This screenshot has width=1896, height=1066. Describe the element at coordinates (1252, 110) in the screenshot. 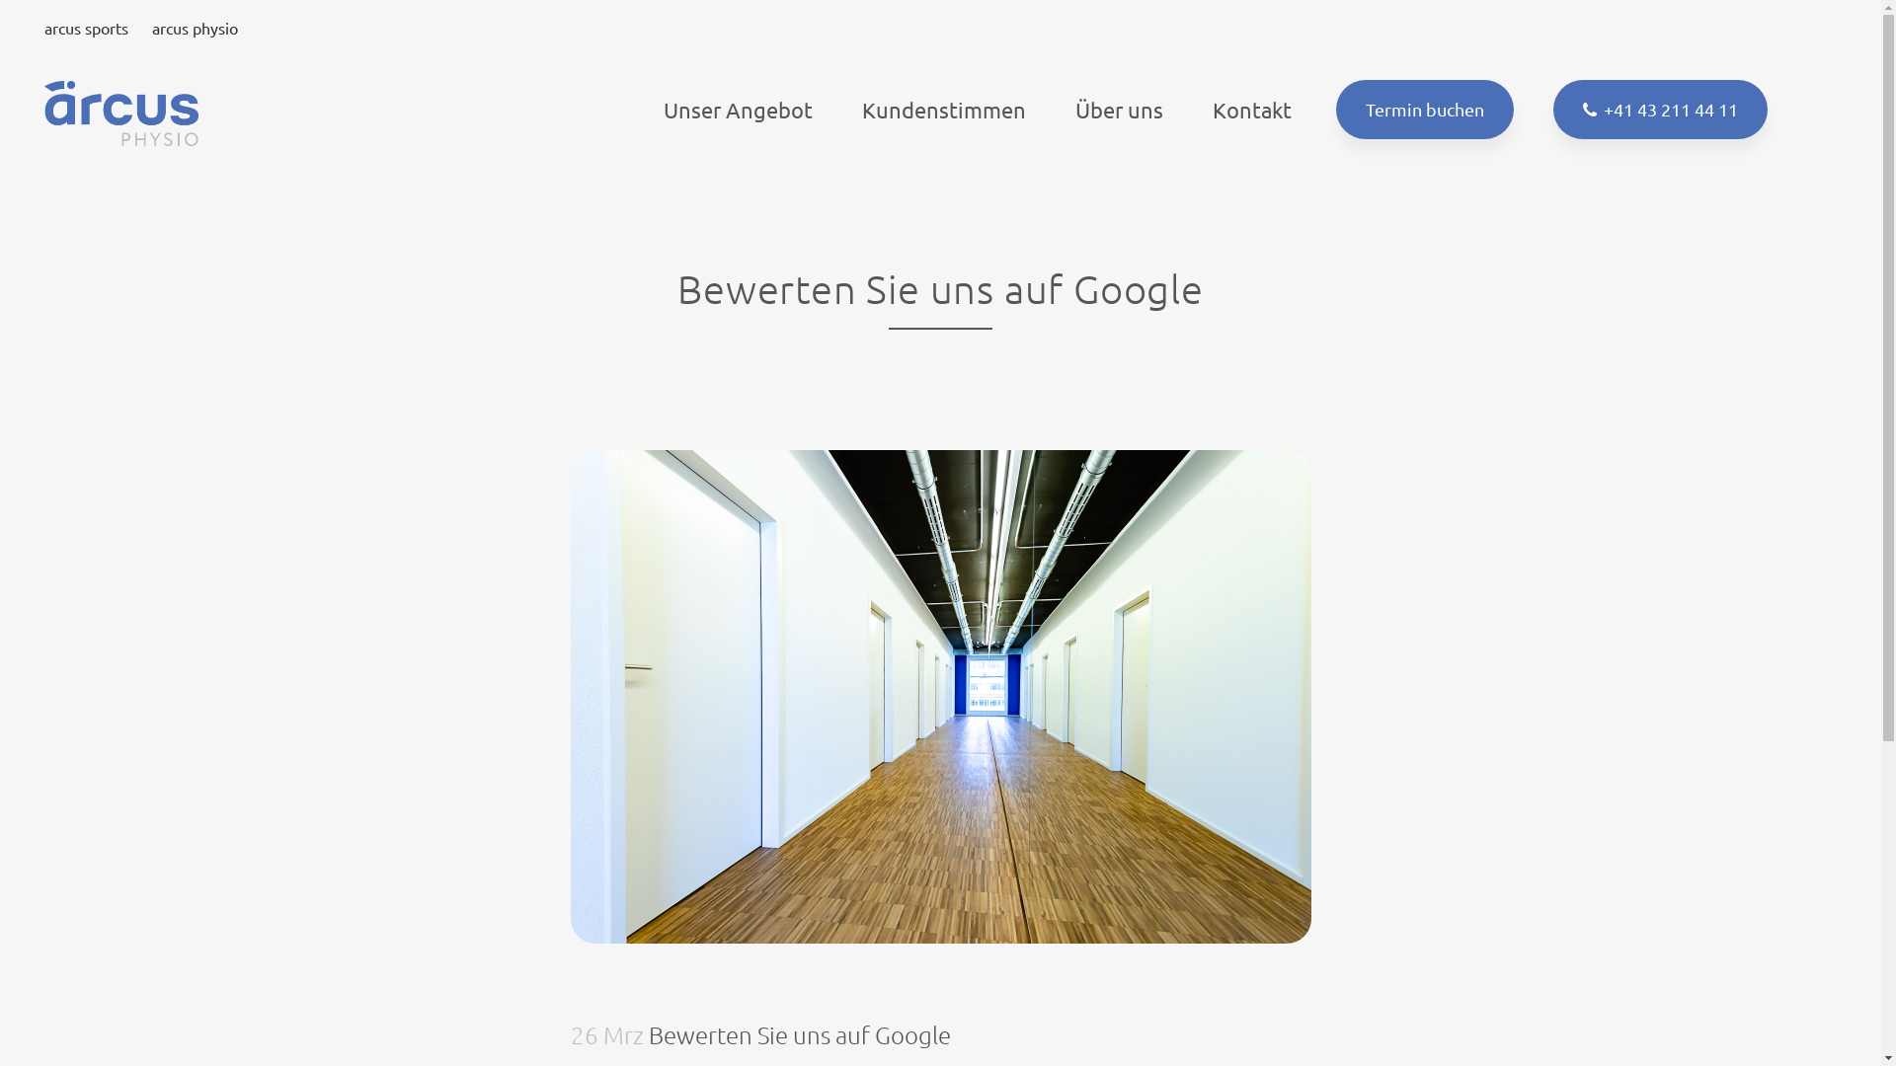

I see `Kontakt` at that location.